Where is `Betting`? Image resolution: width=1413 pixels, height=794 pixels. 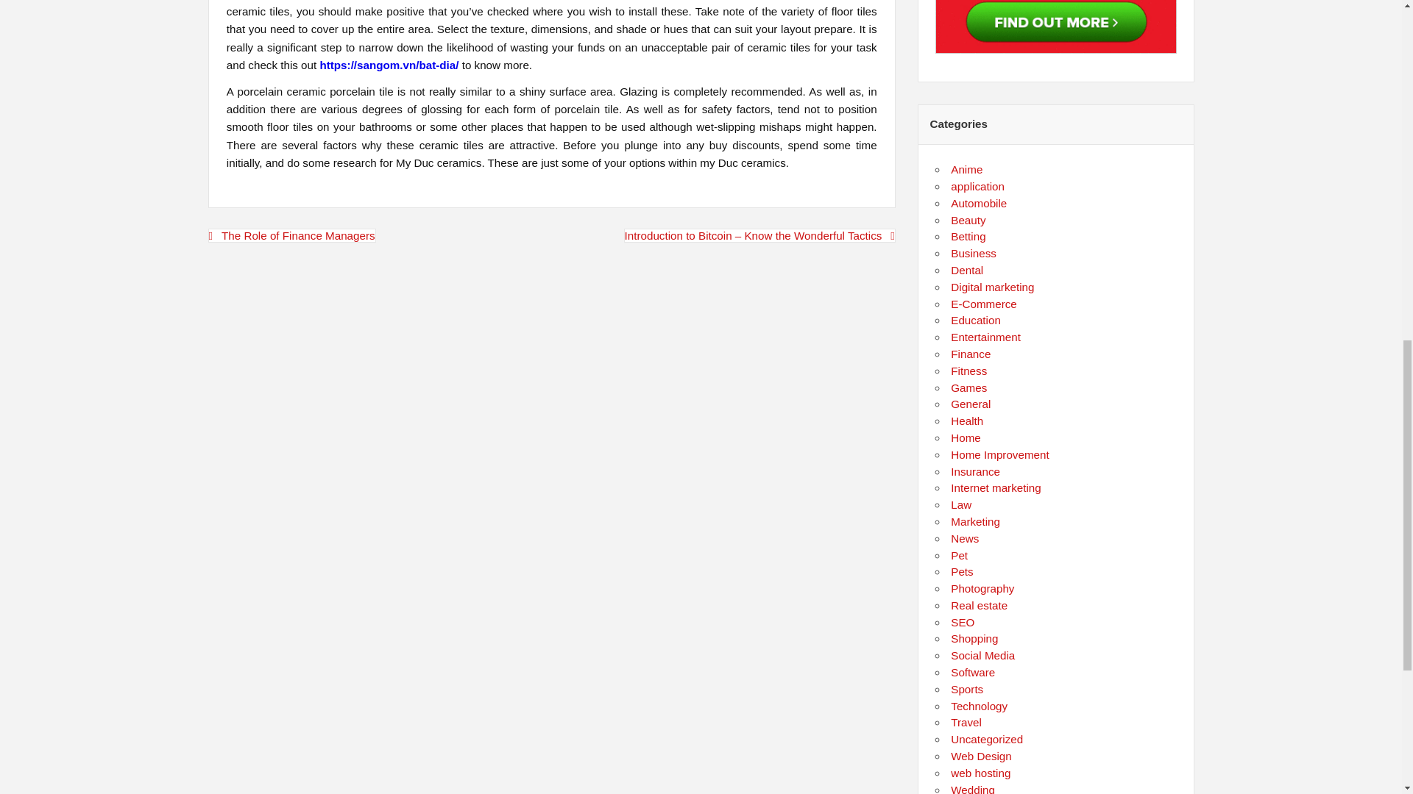 Betting is located at coordinates (968, 237).